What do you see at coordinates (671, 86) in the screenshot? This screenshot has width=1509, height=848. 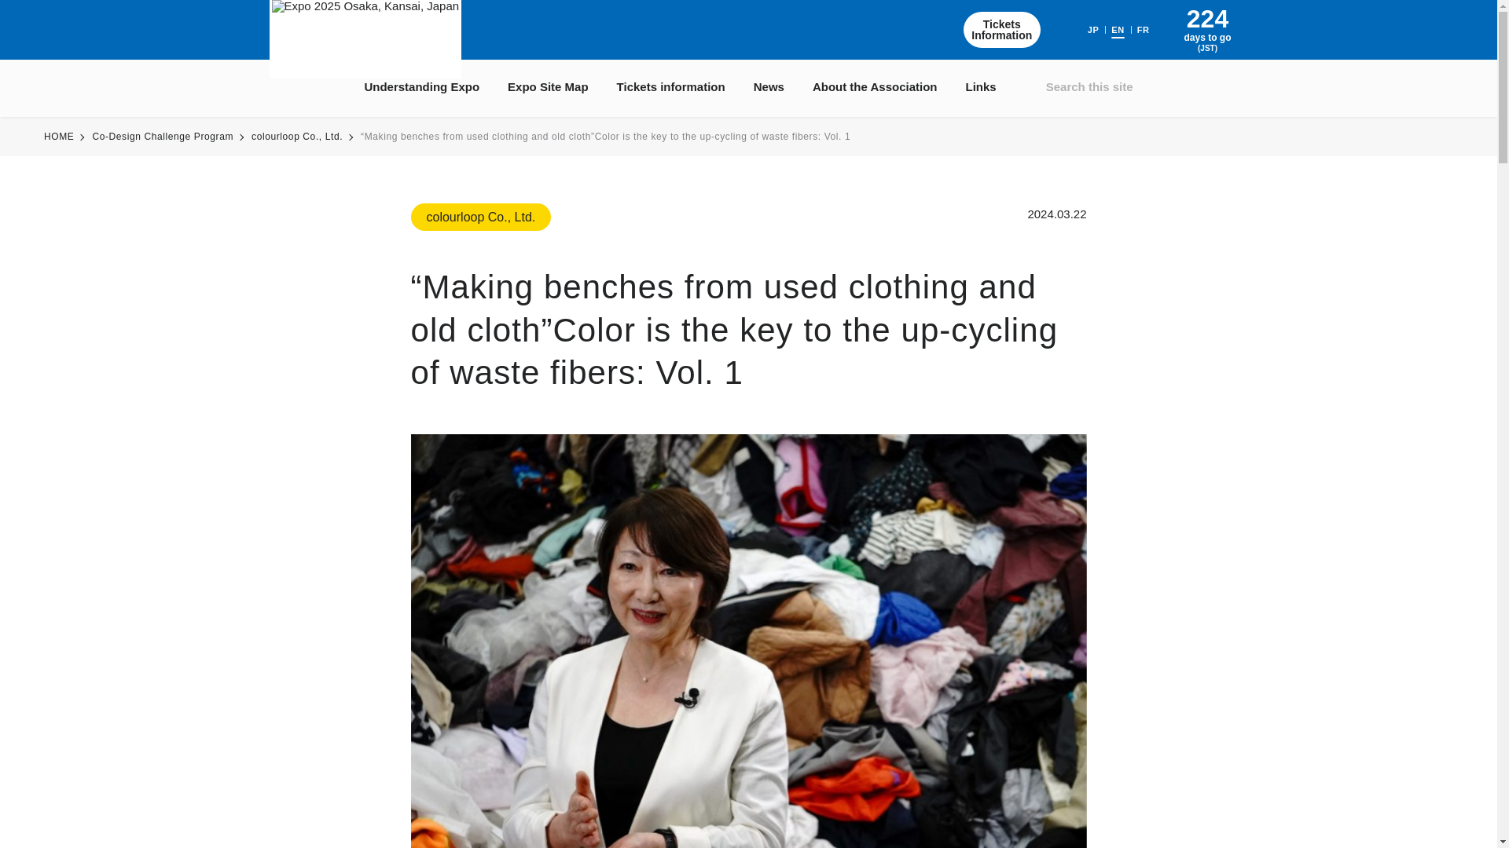 I see `Tickets information` at bounding box center [671, 86].